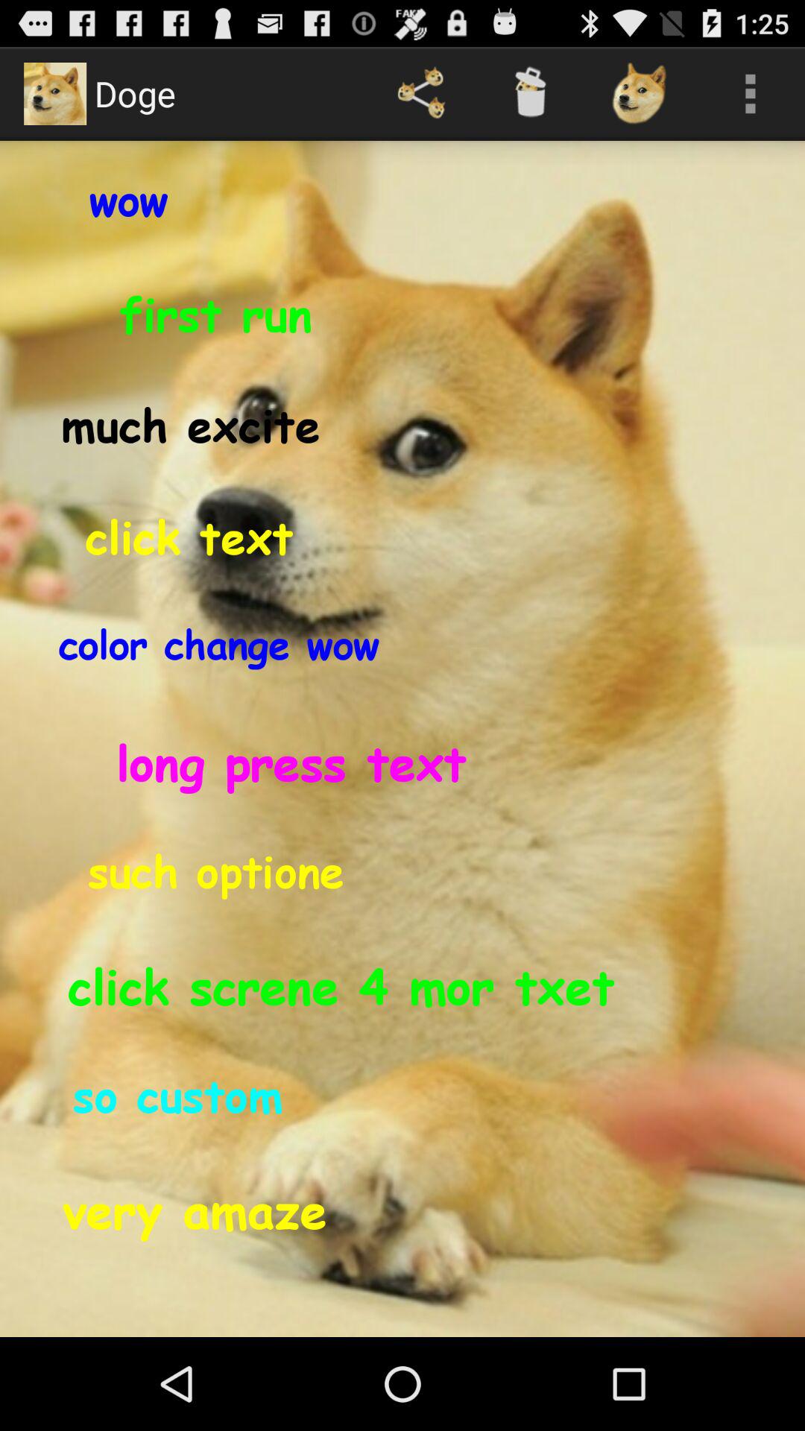 Image resolution: width=805 pixels, height=1431 pixels. Describe the element at coordinates (421, 94) in the screenshot. I see `open the icon next to the doge` at that location.